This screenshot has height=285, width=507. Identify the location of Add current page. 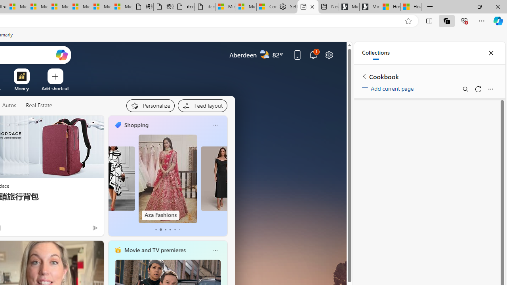
(389, 87).